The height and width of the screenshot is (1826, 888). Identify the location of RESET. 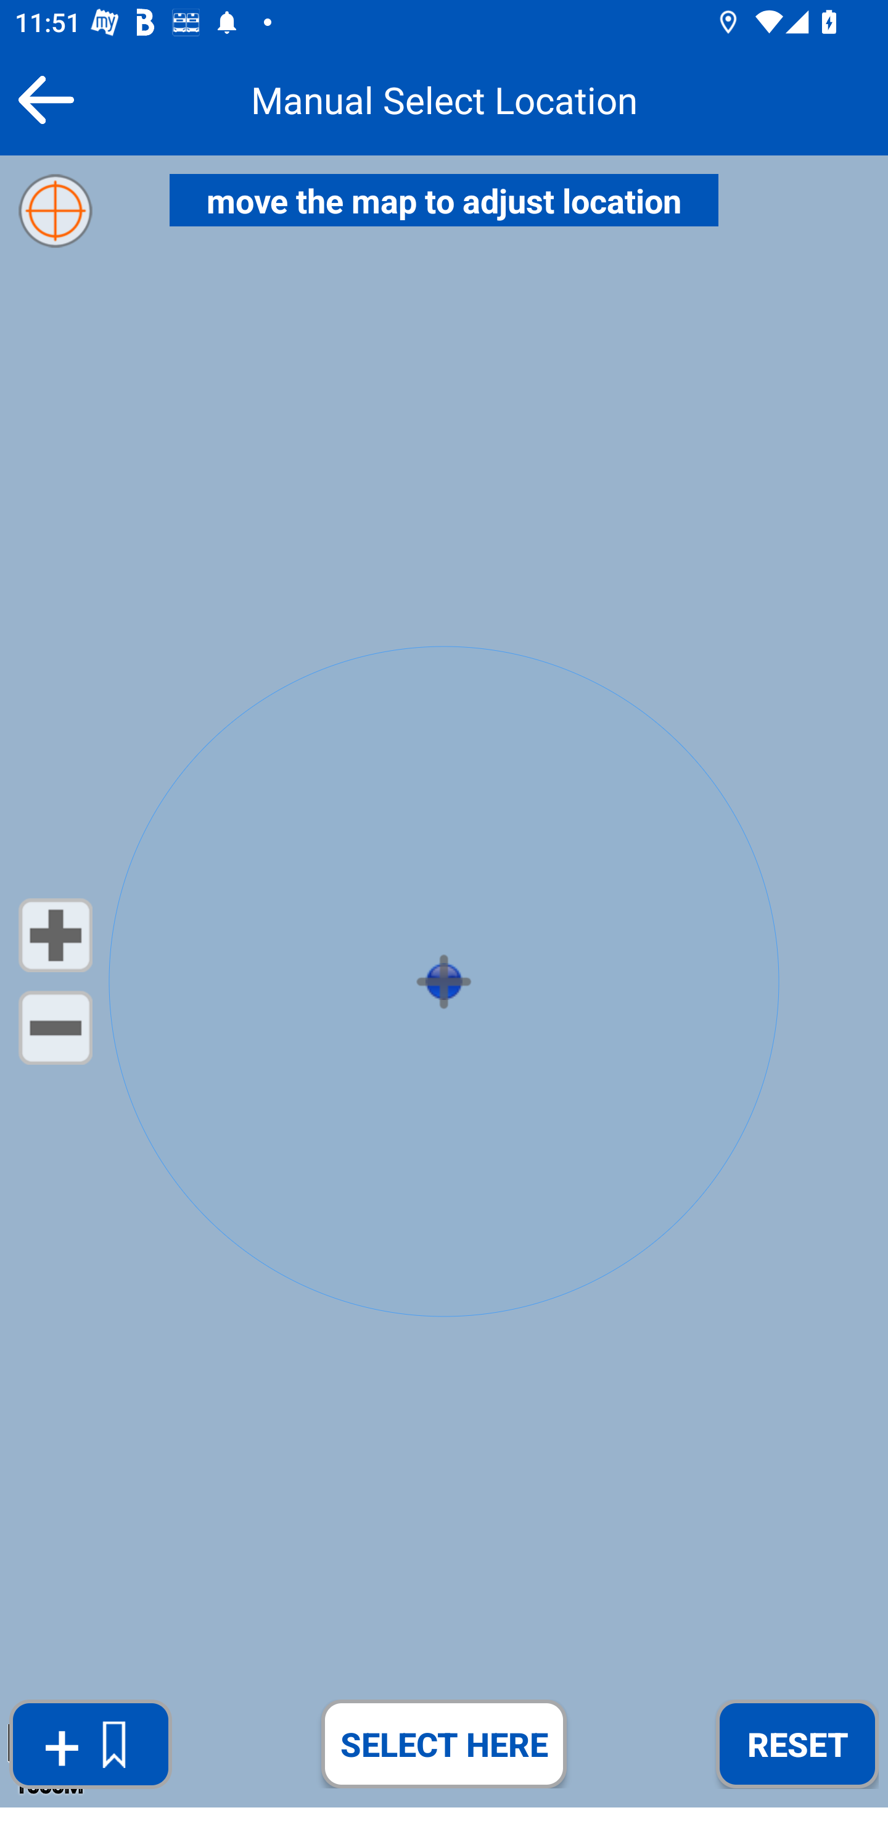
(797, 1743).